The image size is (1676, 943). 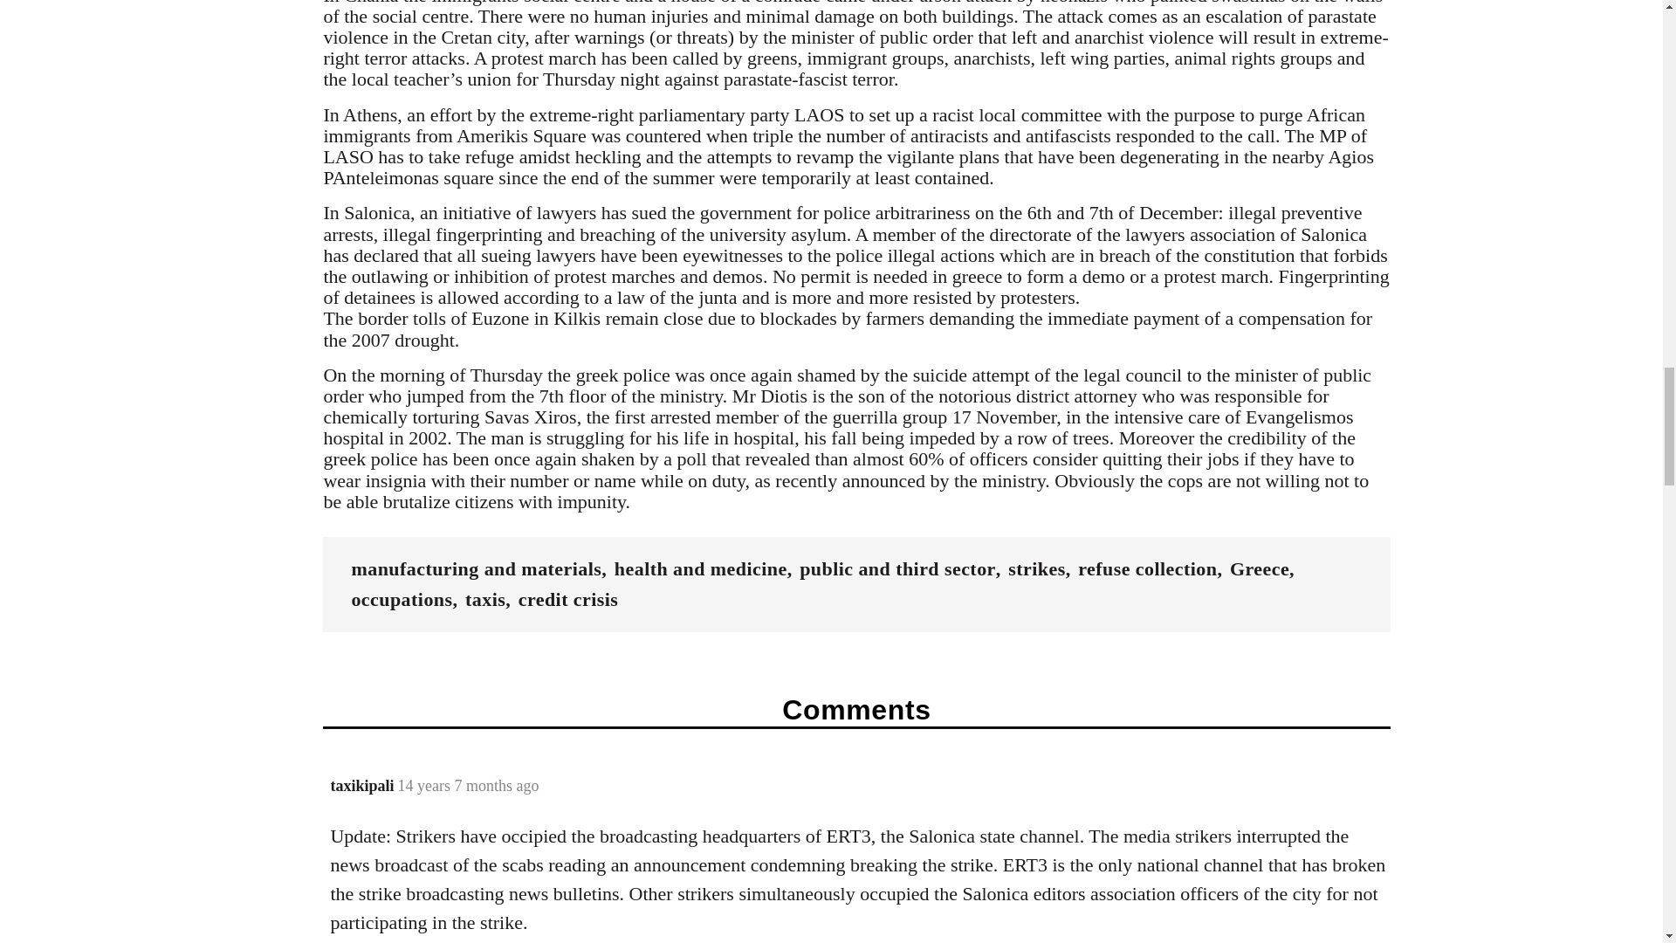 I want to click on health and medicine, so click(x=701, y=569).